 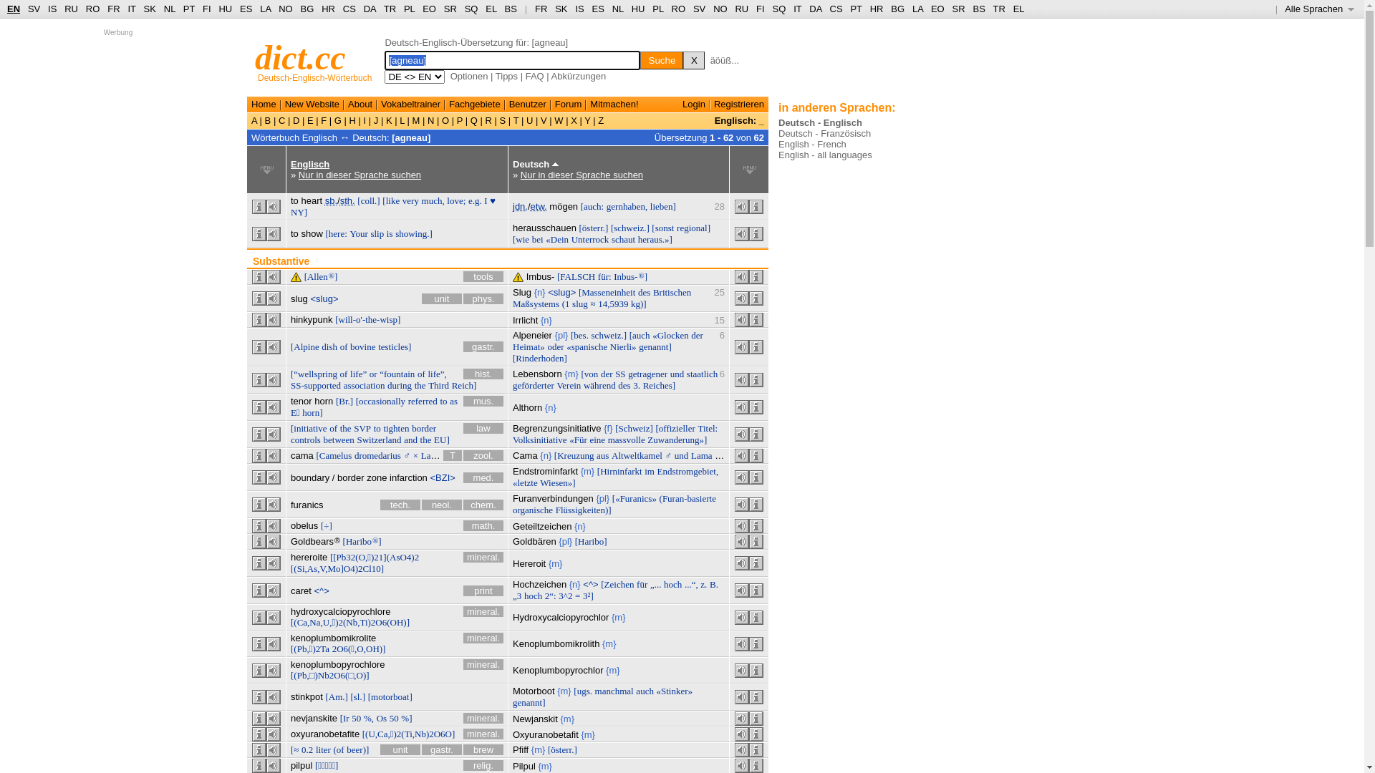 What do you see at coordinates (655, 346) in the screenshot?
I see `genannt]` at bounding box center [655, 346].